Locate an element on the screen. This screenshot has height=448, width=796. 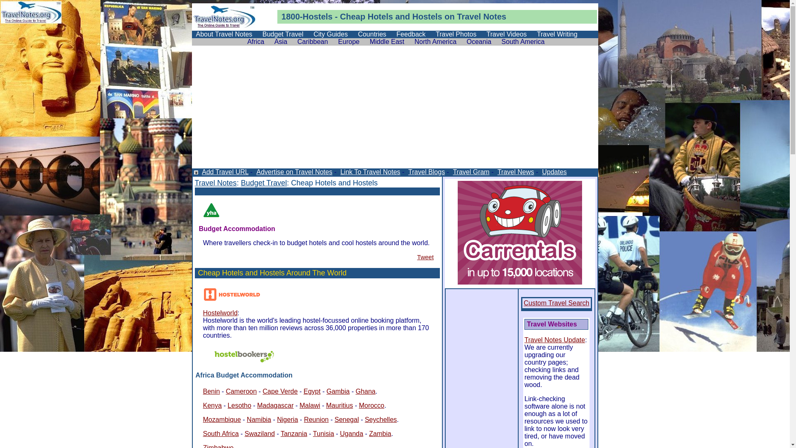
Add Travel URL is located at coordinates (225, 172).